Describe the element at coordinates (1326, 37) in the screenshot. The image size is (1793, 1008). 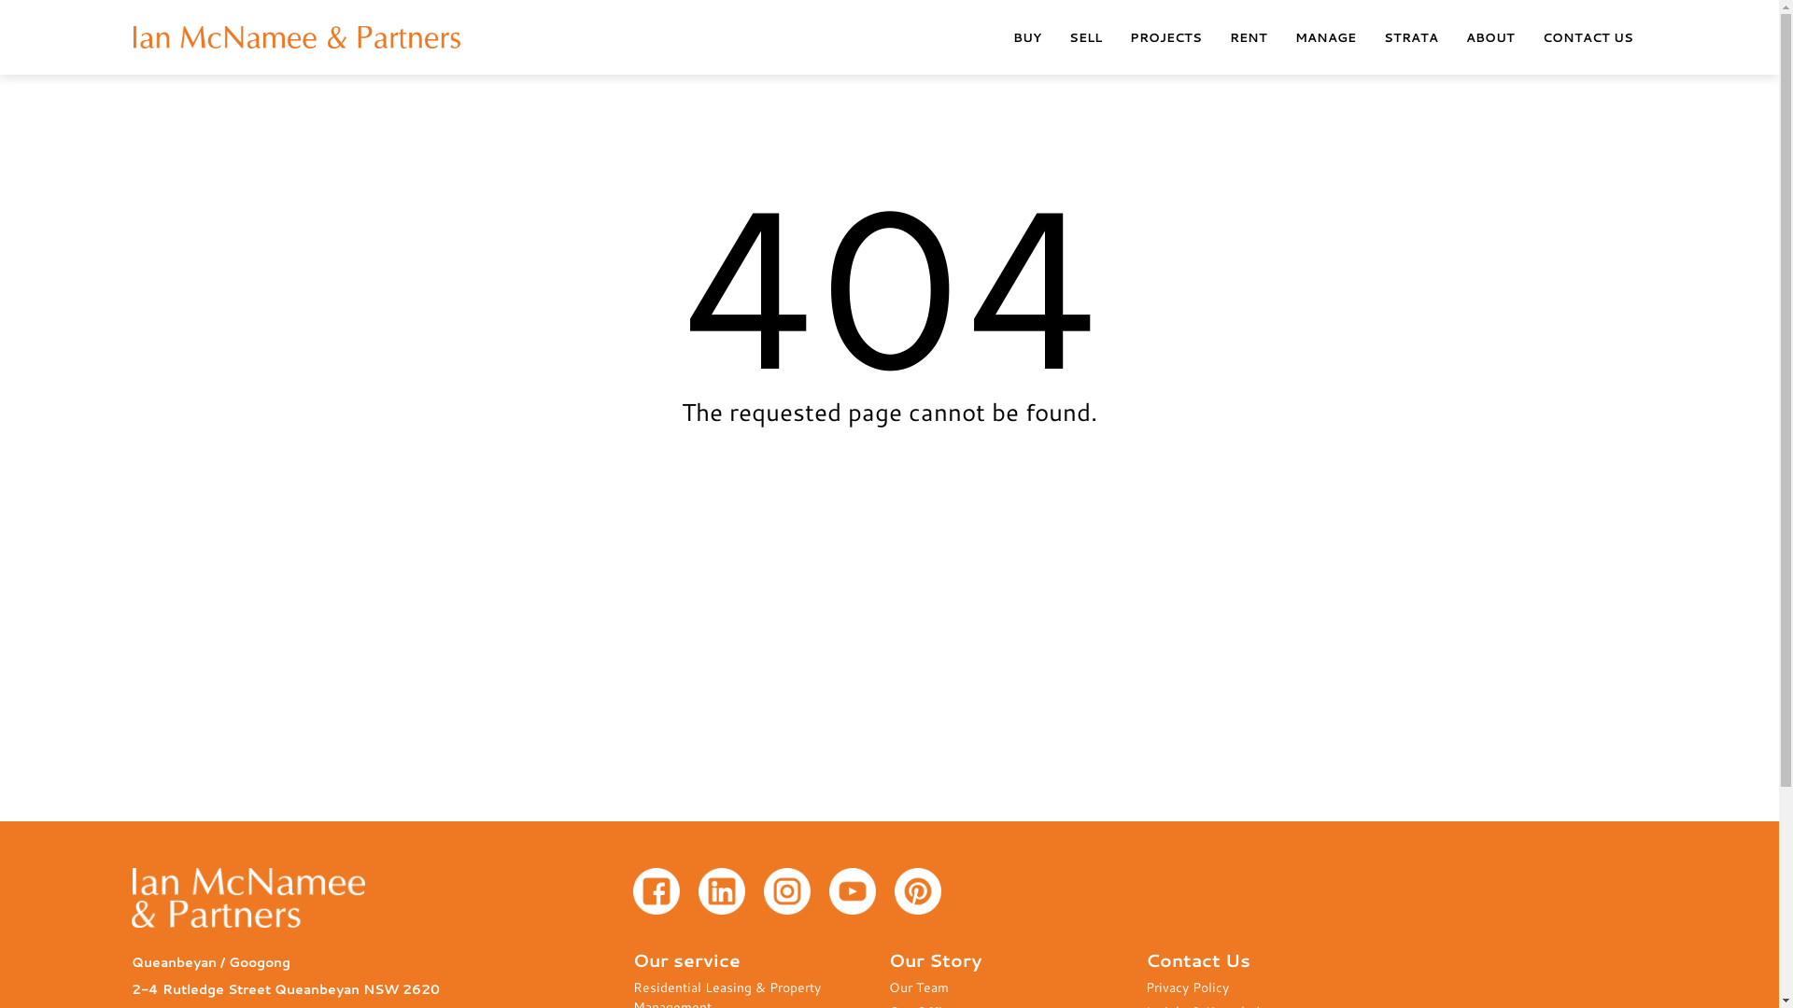
I see `MANAGE` at that location.